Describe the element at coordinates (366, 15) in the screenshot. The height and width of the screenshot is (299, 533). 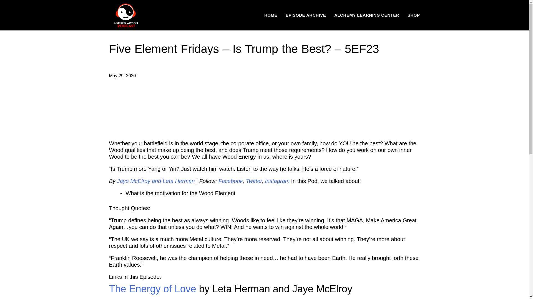
I see `ALCHEMY LEARNING CENTER` at that location.